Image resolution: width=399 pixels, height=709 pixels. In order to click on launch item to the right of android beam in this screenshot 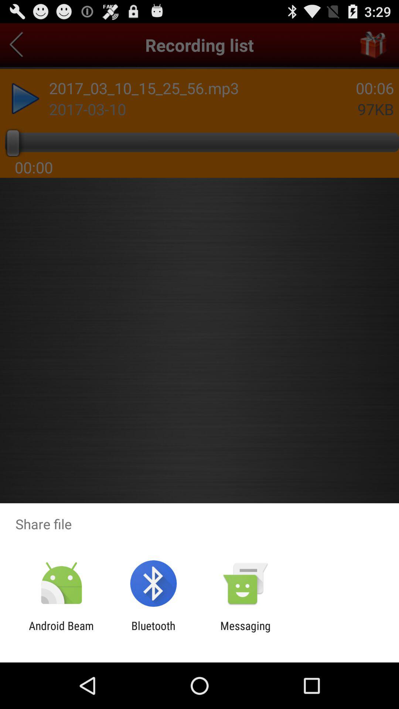, I will do `click(153, 632)`.